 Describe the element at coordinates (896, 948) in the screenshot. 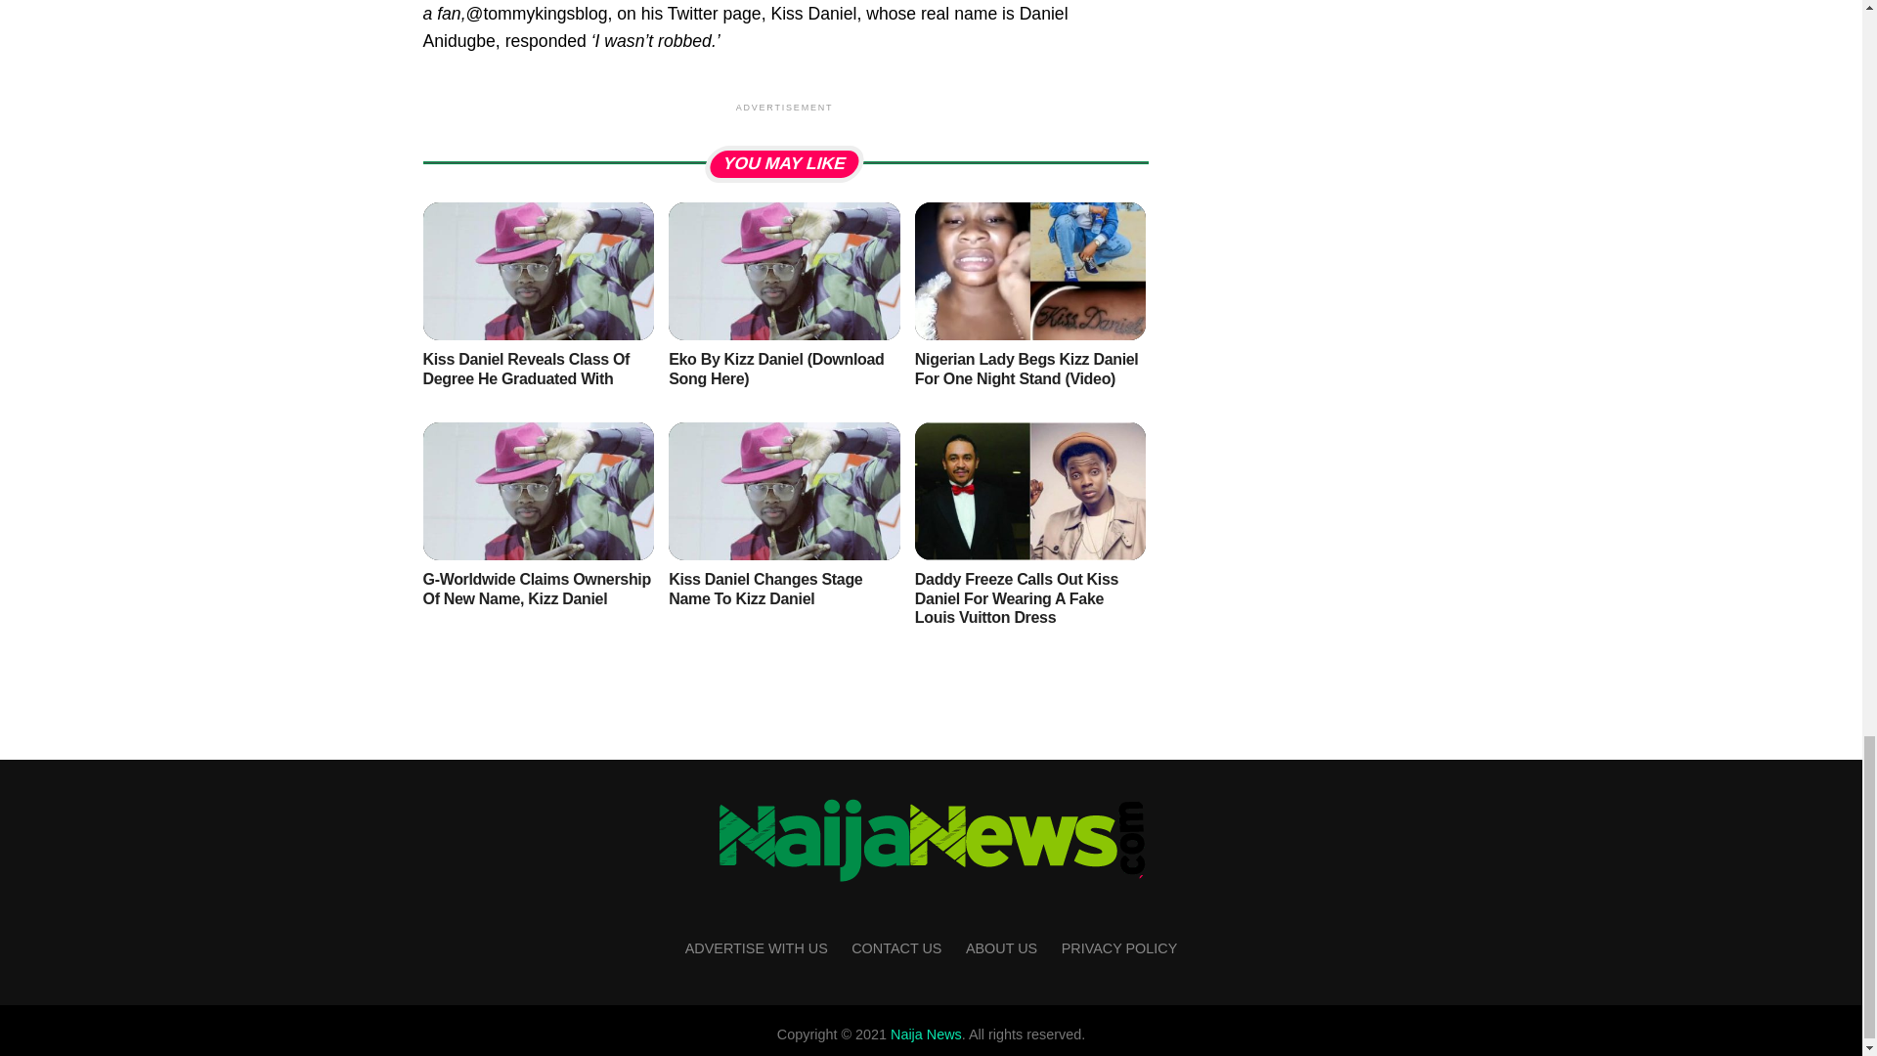

I see `CONTACT US` at that location.